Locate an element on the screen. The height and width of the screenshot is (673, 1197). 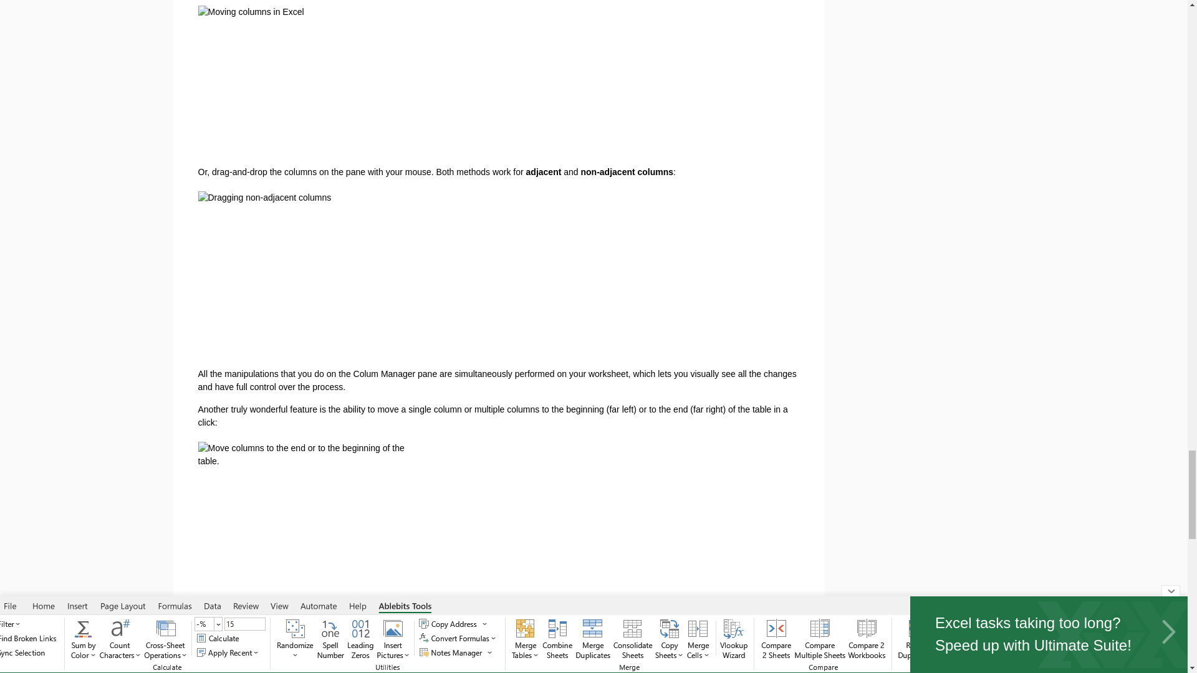
Autofit column width is located at coordinates (203, 628).